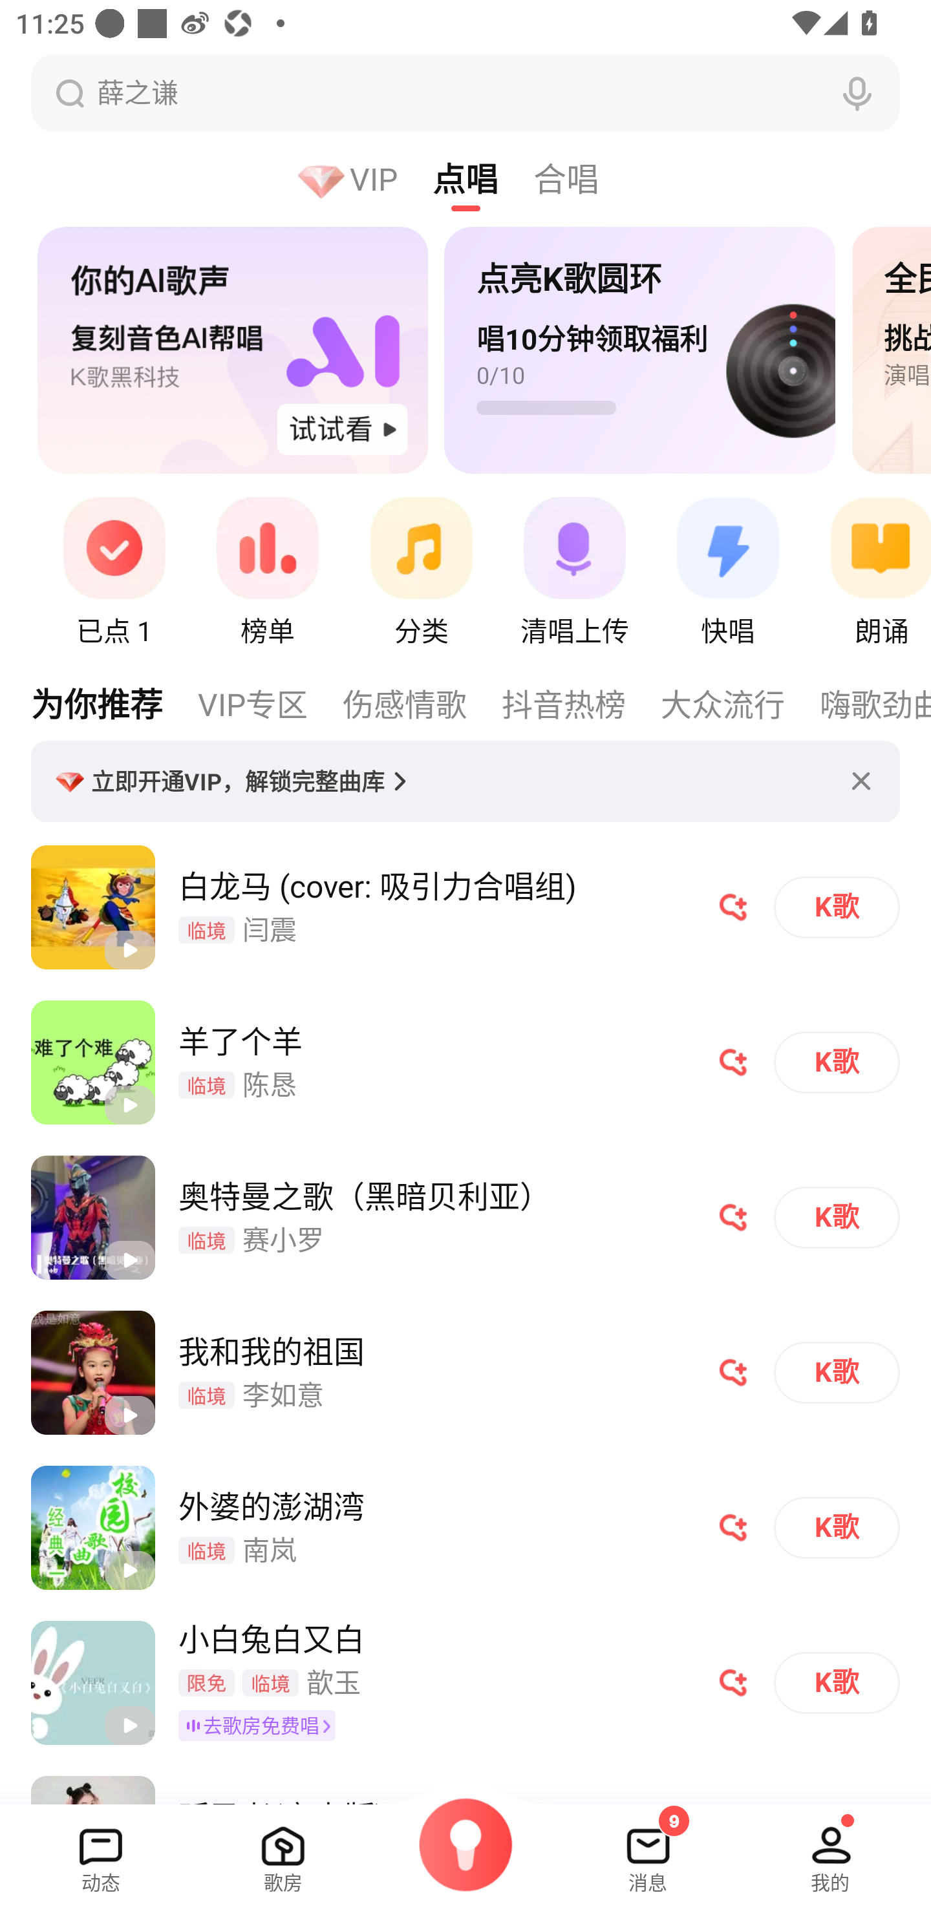 Image resolution: width=931 pixels, height=1913 pixels. What do you see at coordinates (129, 1260) in the screenshot?
I see `播放 按钮` at bounding box center [129, 1260].